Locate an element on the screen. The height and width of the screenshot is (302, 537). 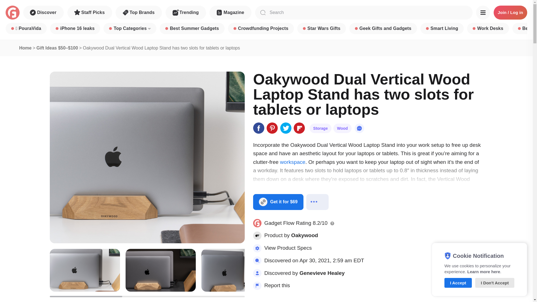
iPhone 16 leaks is located at coordinates (75, 29).